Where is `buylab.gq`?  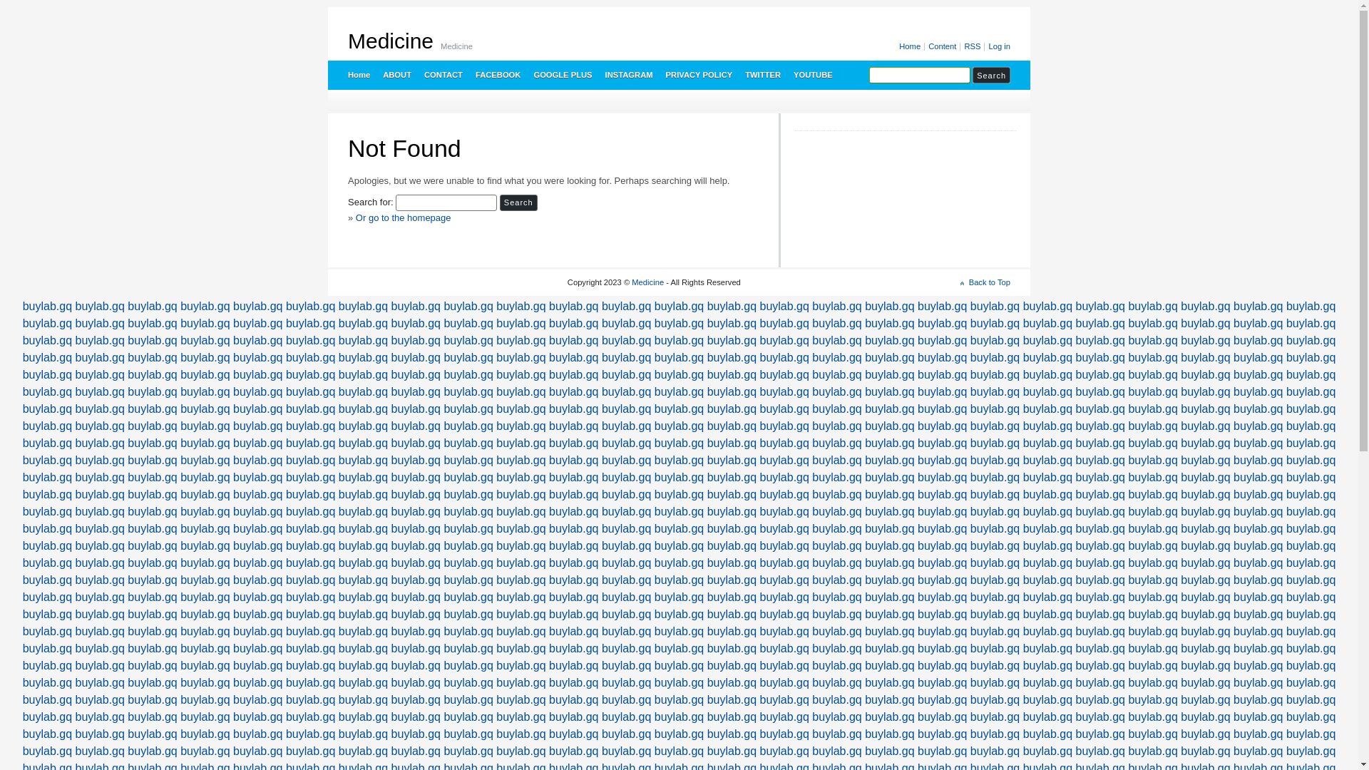 buylab.gq is located at coordinates (1152, 563).